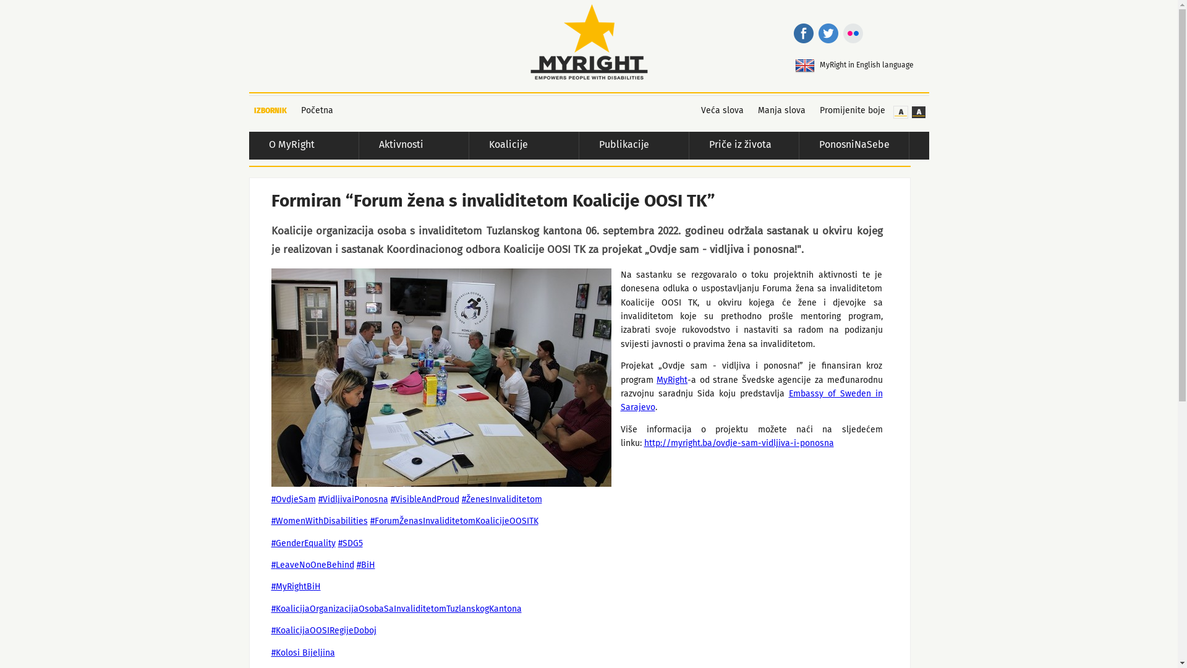 This screenshot has height=668, width=1187. Describe the element at coordinates (319, 521) in the screenshot. I see `#WomenWithDisabilities` at that location.